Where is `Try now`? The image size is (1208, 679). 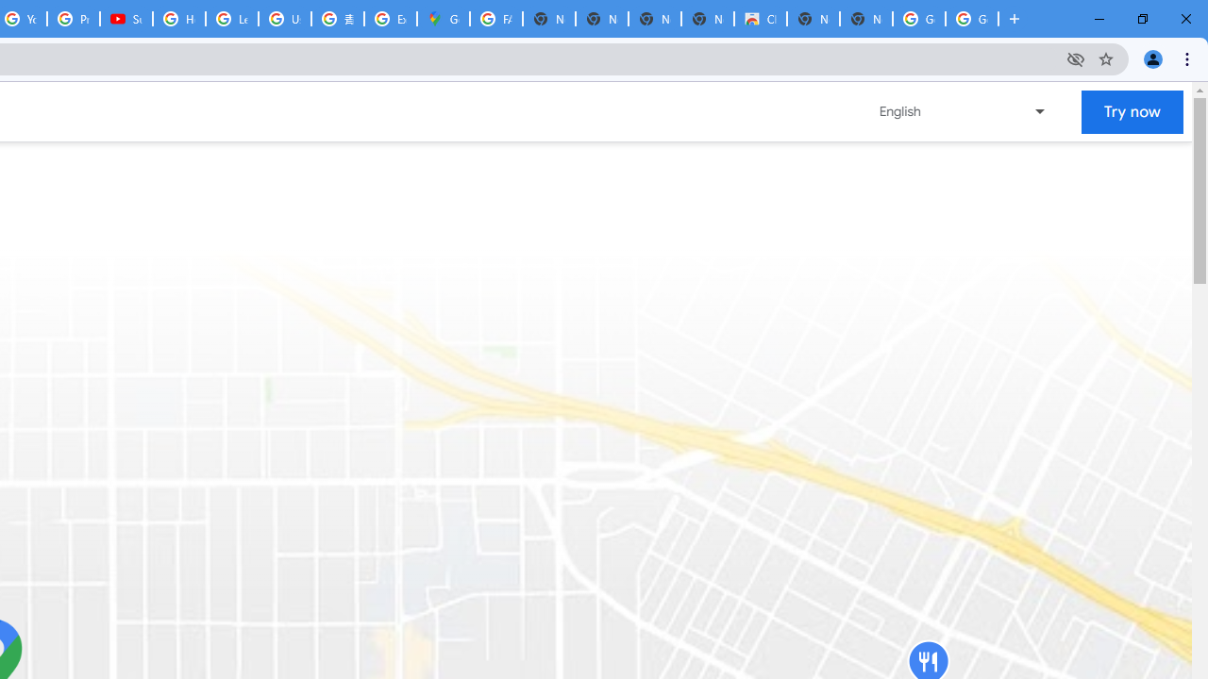 Try now is located at coordinates (1132, 111).